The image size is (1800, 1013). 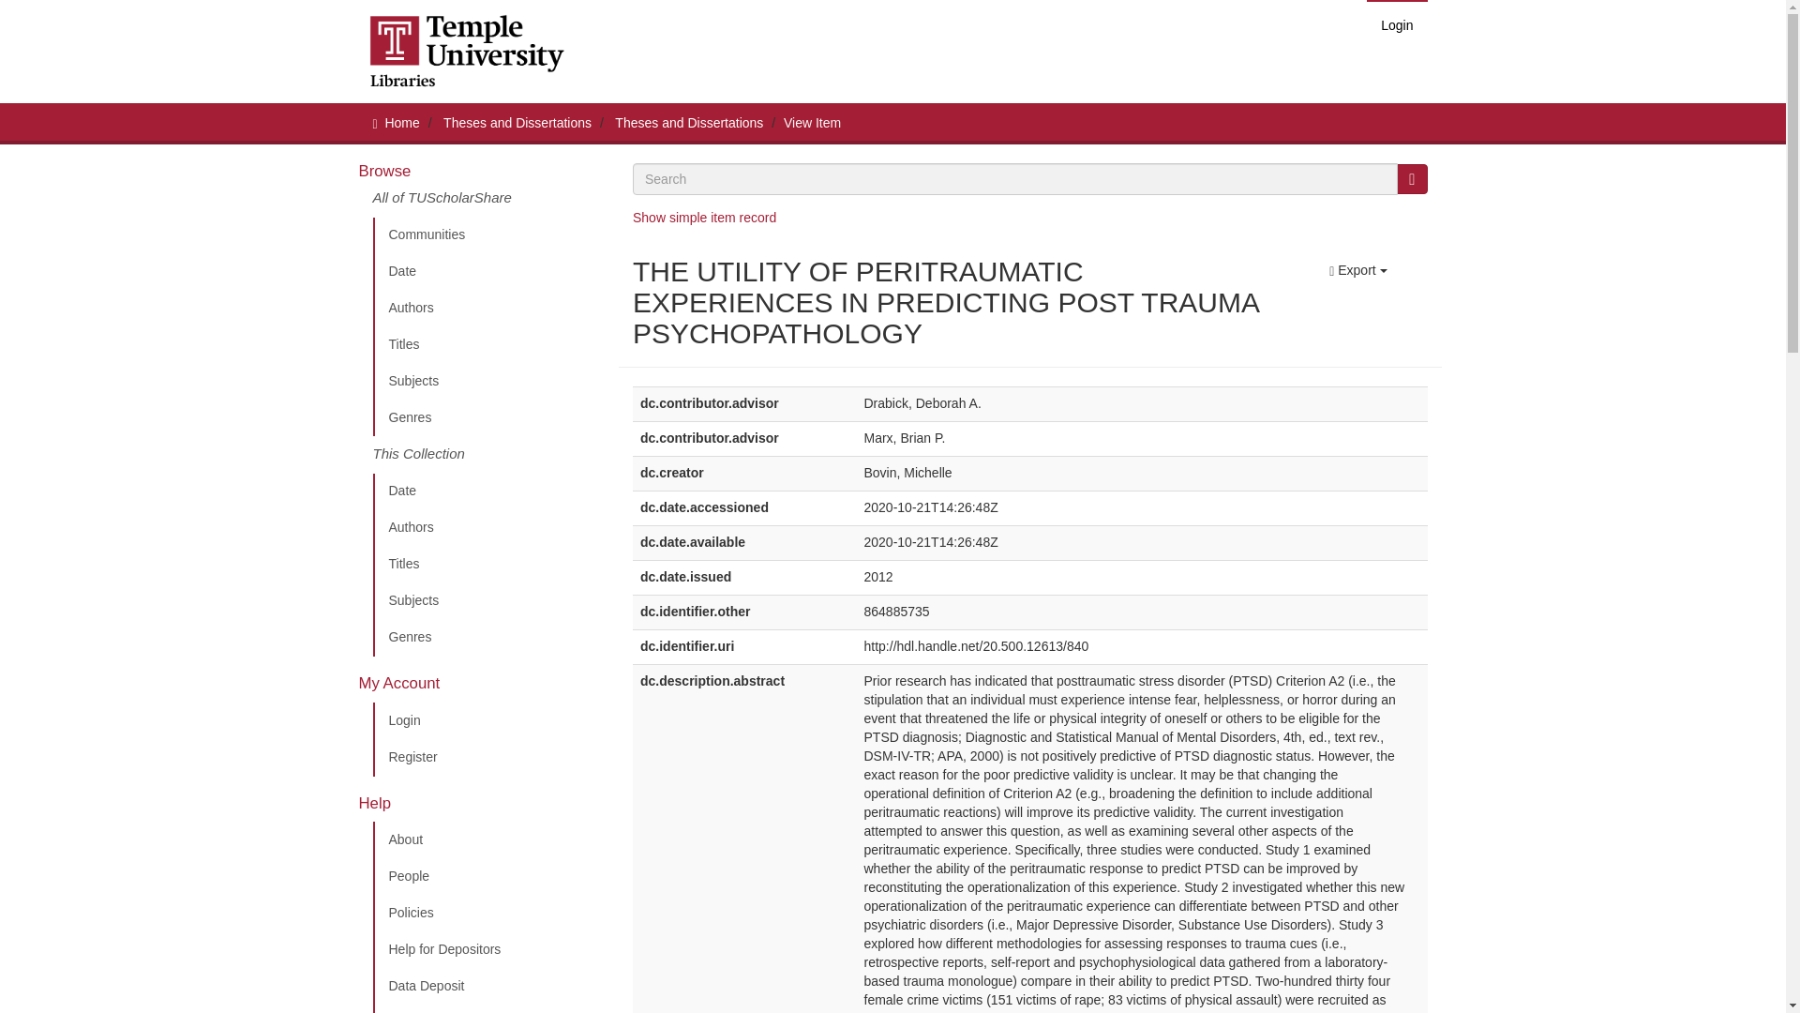 What do you see at coordinates (1397, 24) in the screenshot?
I see `Login` at bounding box center [1397, 24].